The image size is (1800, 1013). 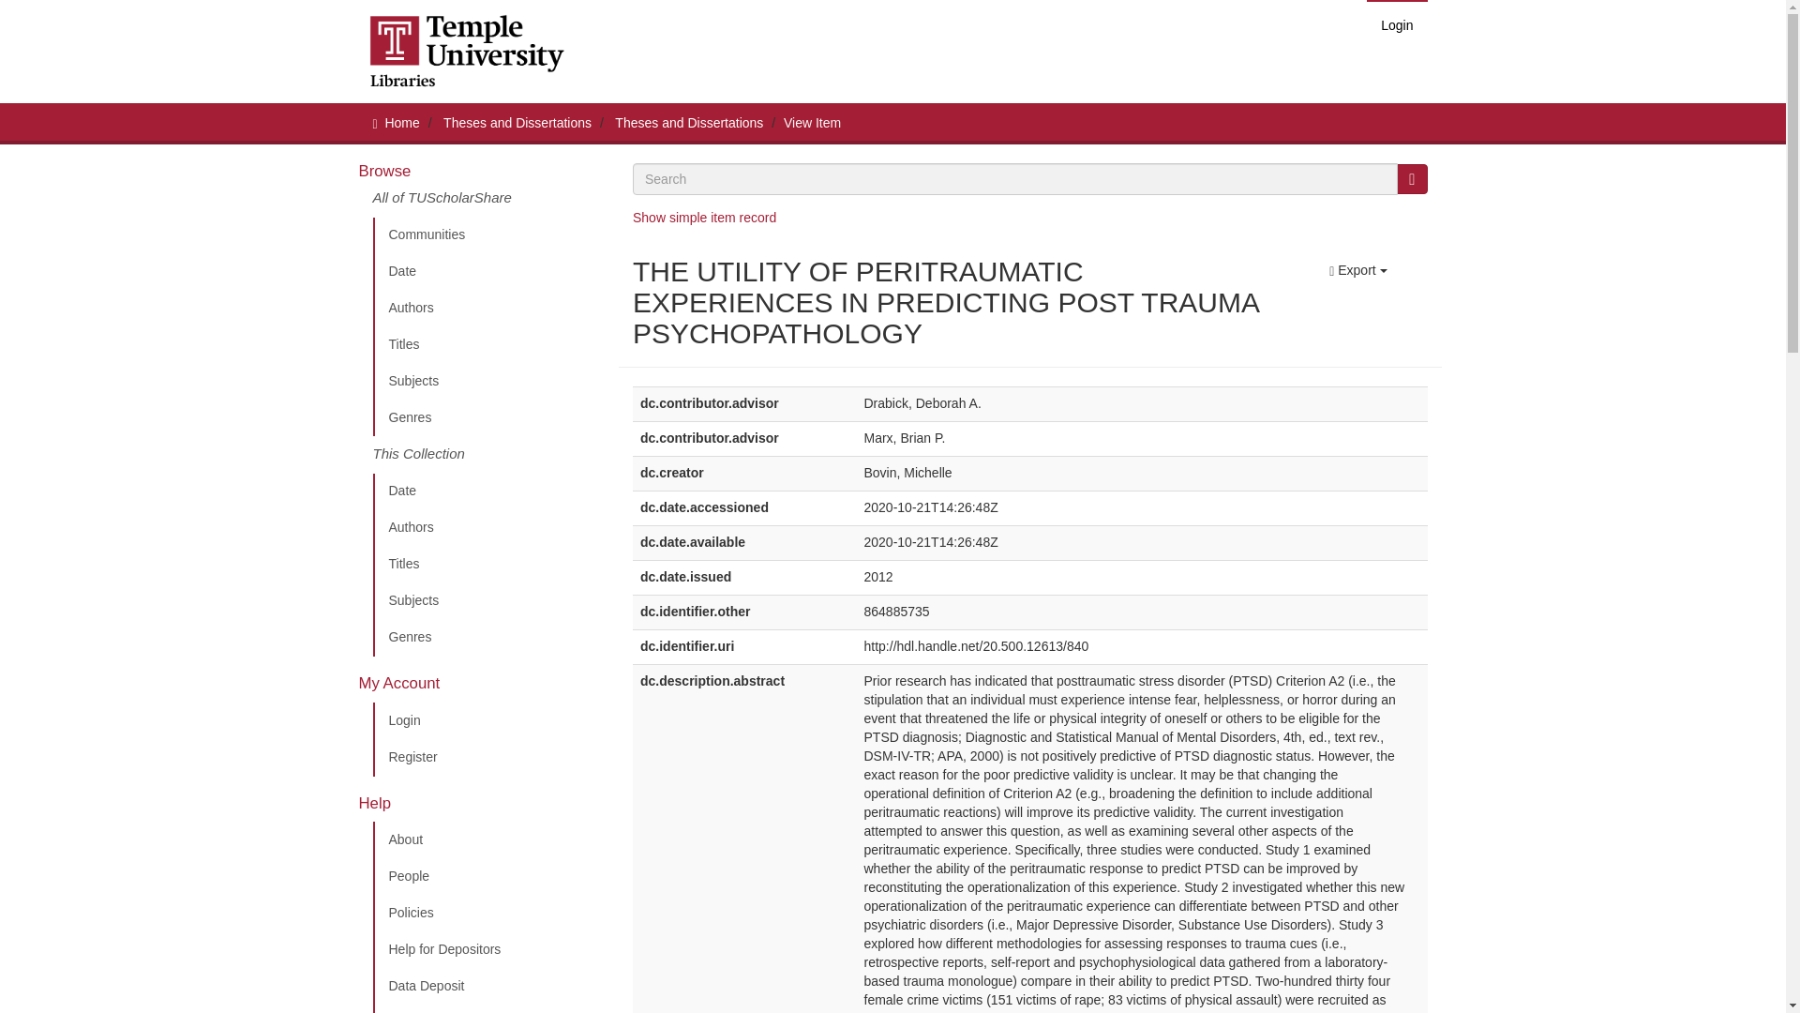 What do you see at coordinates (1397, 24) in the screenshot?
I see `Login` at bounding box center [1397, 24].